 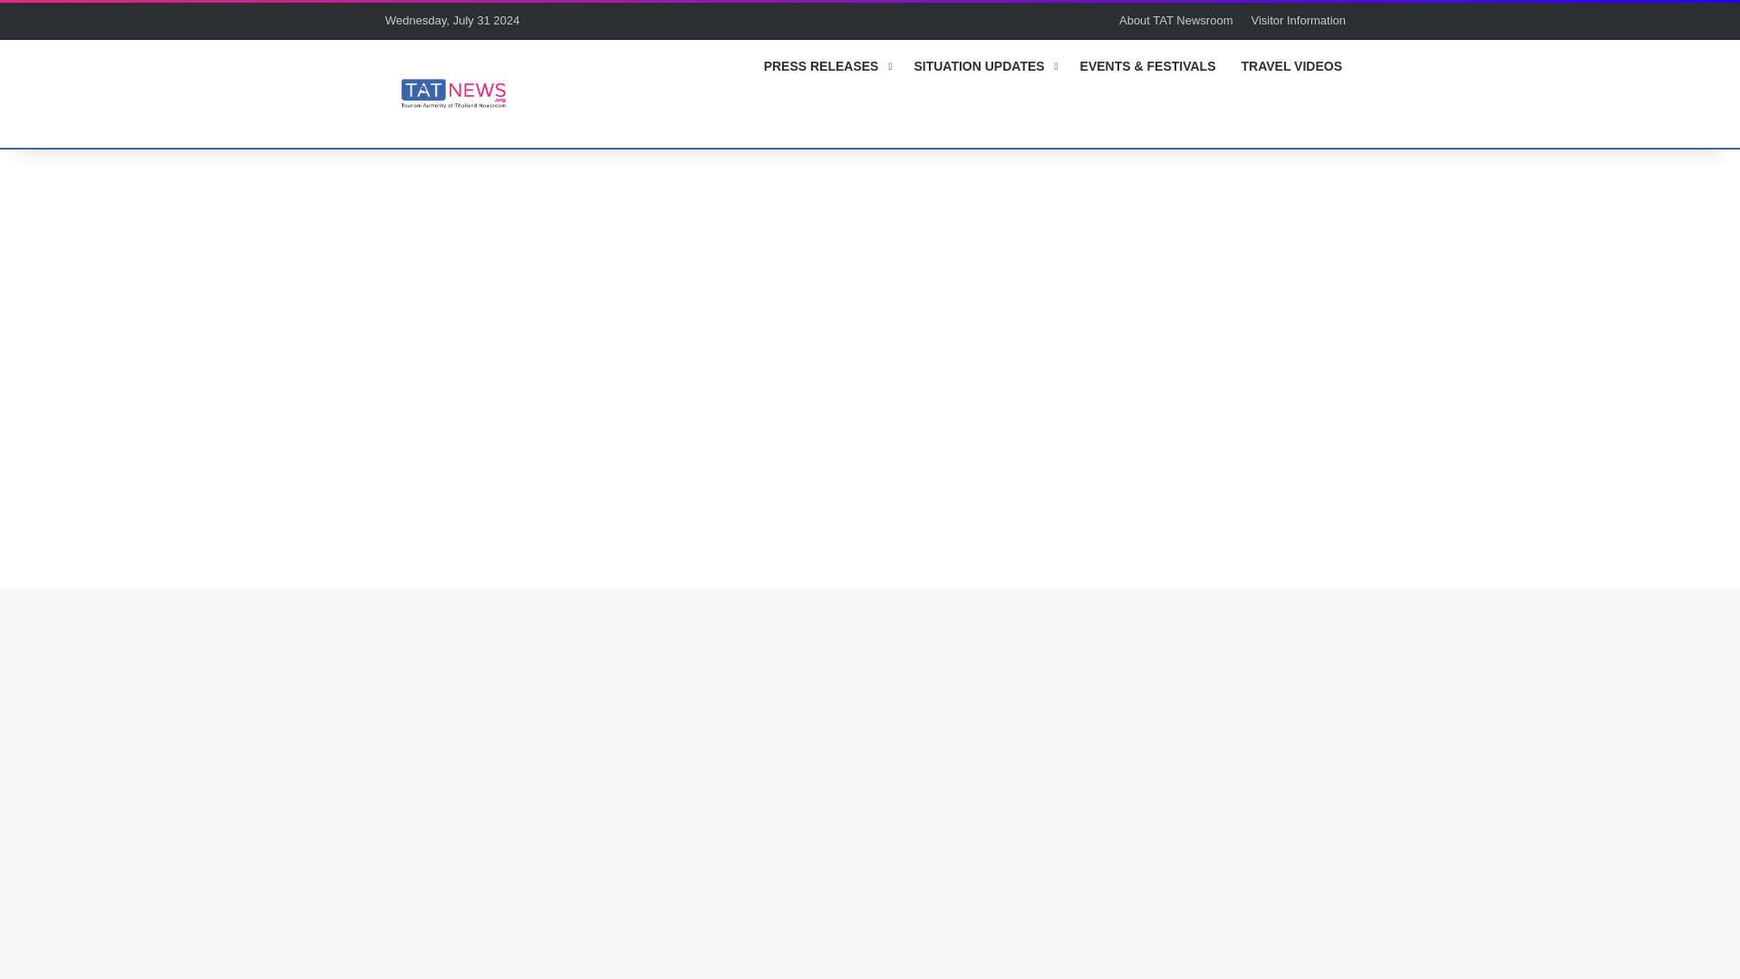 I want to click on Visitor Information, so click(x=1298, y=21).